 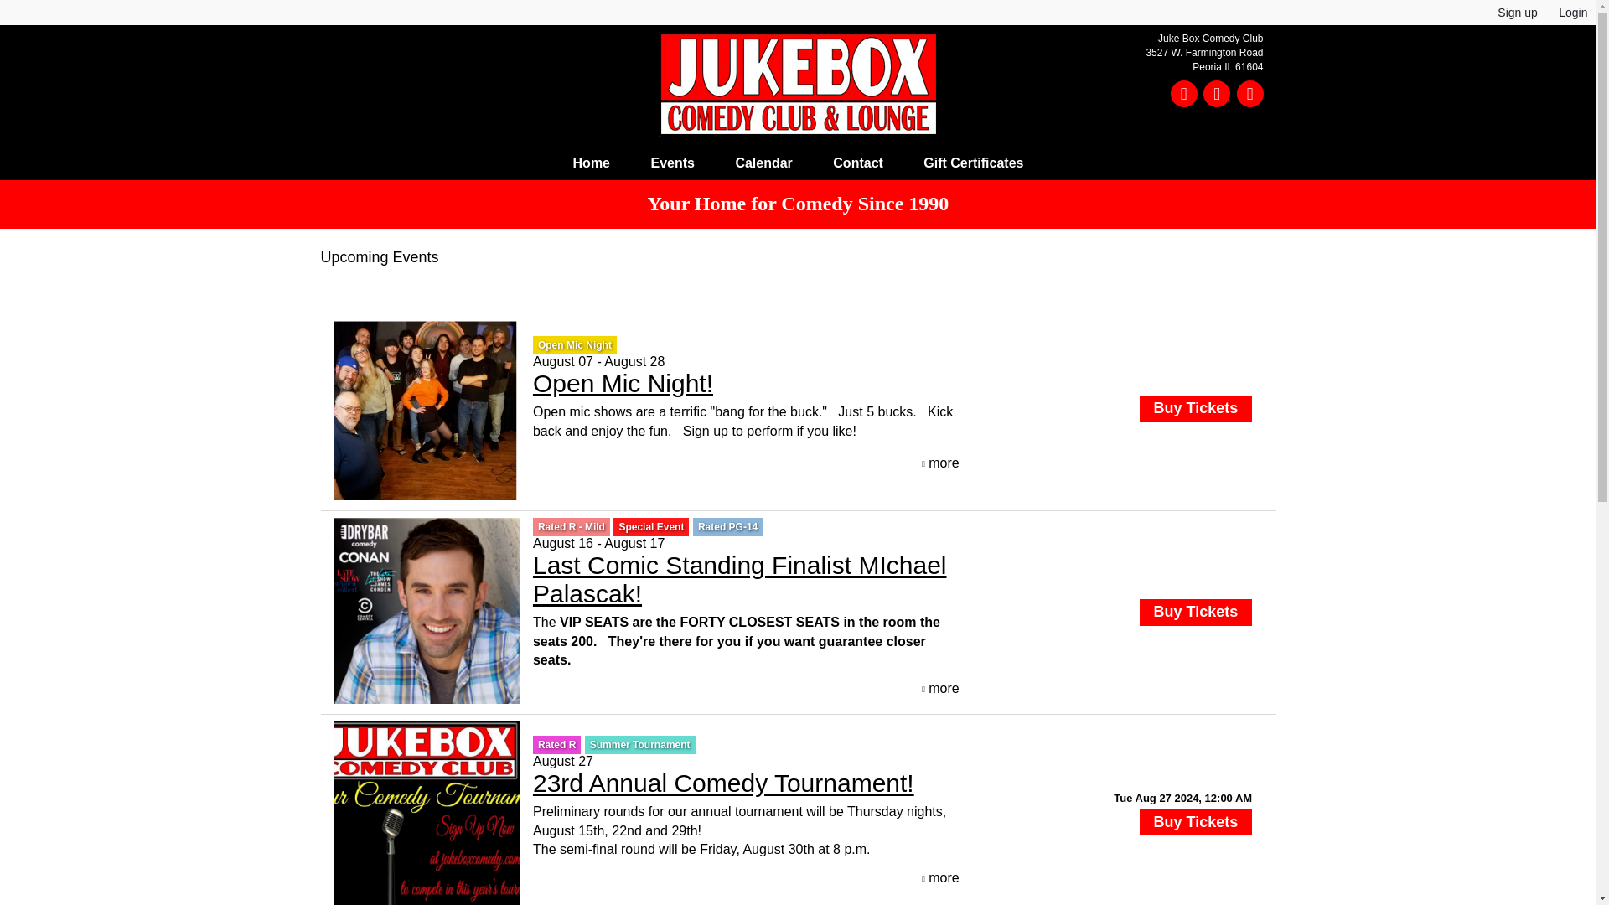 I want to click on Open Mic Night!, so click(x=622, y=383).